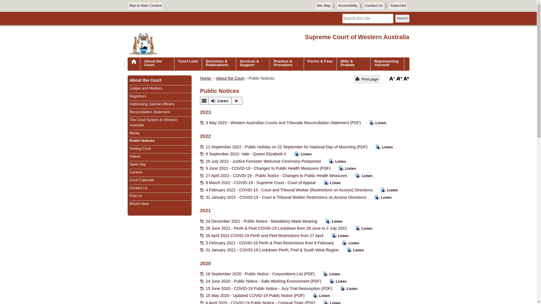 The height and width of the screenshot is (304, 541). I want to click on 29 July 2022 - Justice Forrester Welcome Ceremony Postponed, so click(261, 161).